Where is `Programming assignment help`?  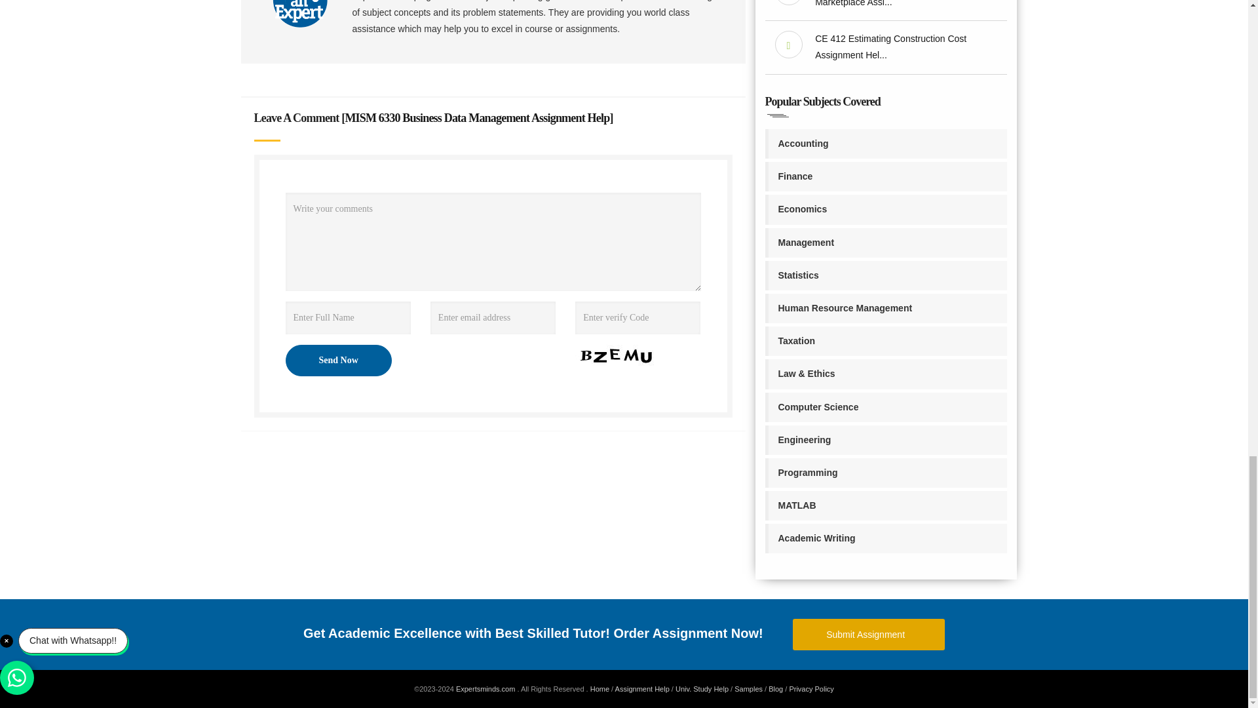 Programming assignment help is located at coordinates (886, 473).